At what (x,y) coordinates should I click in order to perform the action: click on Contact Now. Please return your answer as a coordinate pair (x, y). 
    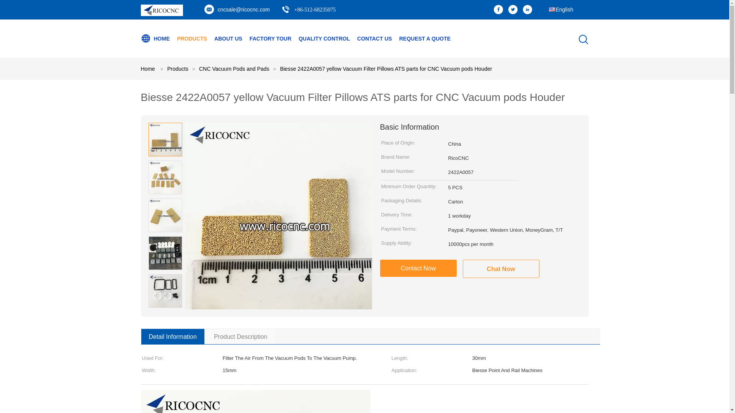
    Looking at the image, I should click on (418, 268).